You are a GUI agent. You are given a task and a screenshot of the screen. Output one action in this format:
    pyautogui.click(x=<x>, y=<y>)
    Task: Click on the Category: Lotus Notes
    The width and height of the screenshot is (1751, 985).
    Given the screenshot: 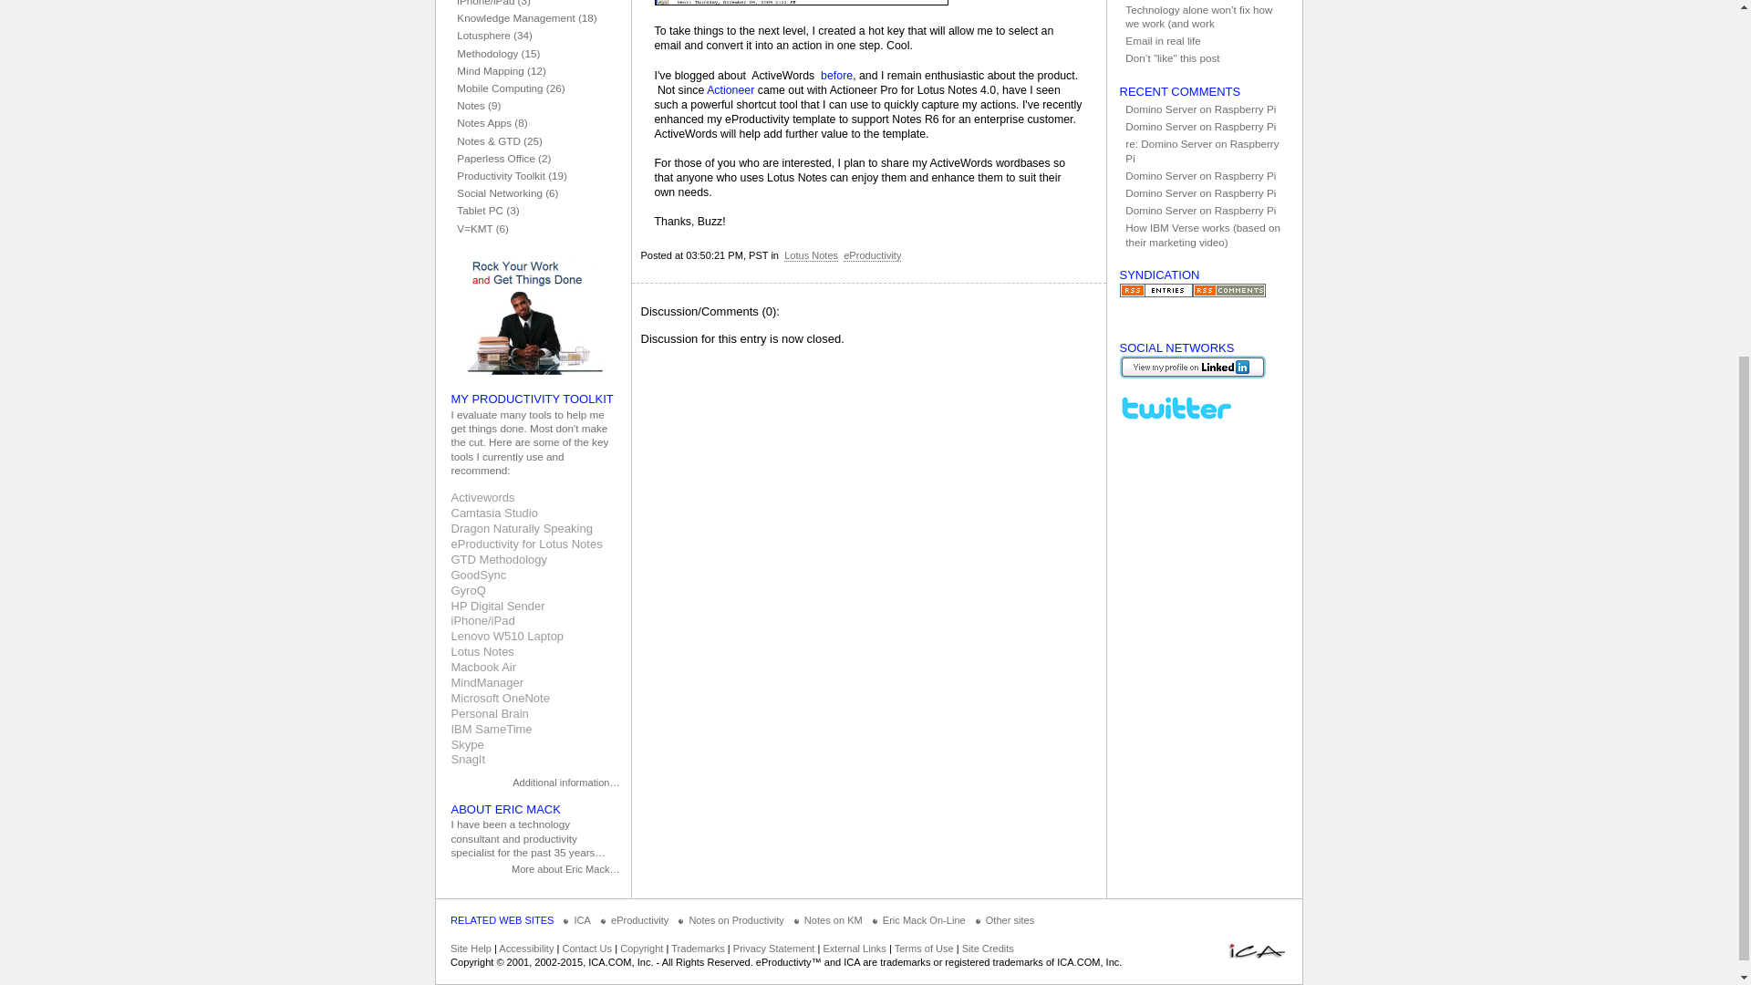 What is the action you would take?
    pyautogui.click(x=812, y=255)
    